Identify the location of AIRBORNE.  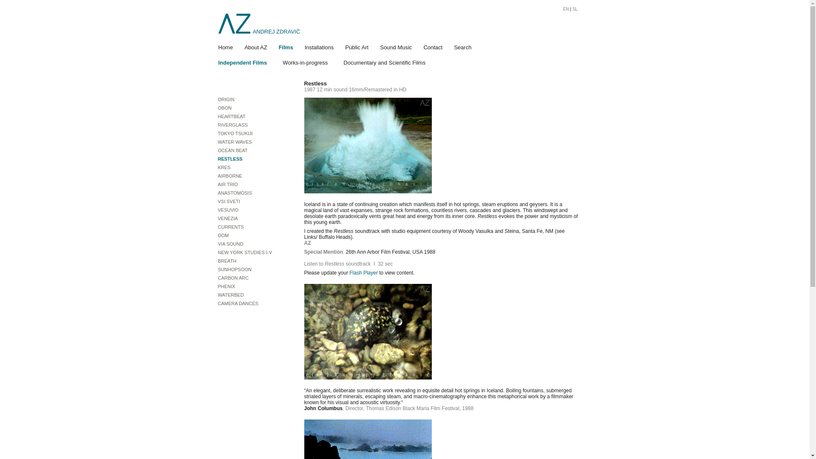
(252, 176).